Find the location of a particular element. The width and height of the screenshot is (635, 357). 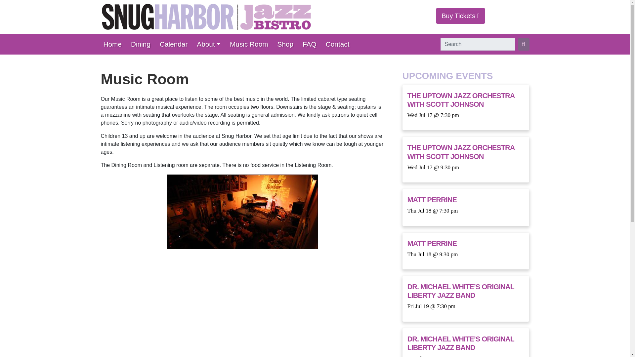

Music Room is located at coordinates (251, 44).